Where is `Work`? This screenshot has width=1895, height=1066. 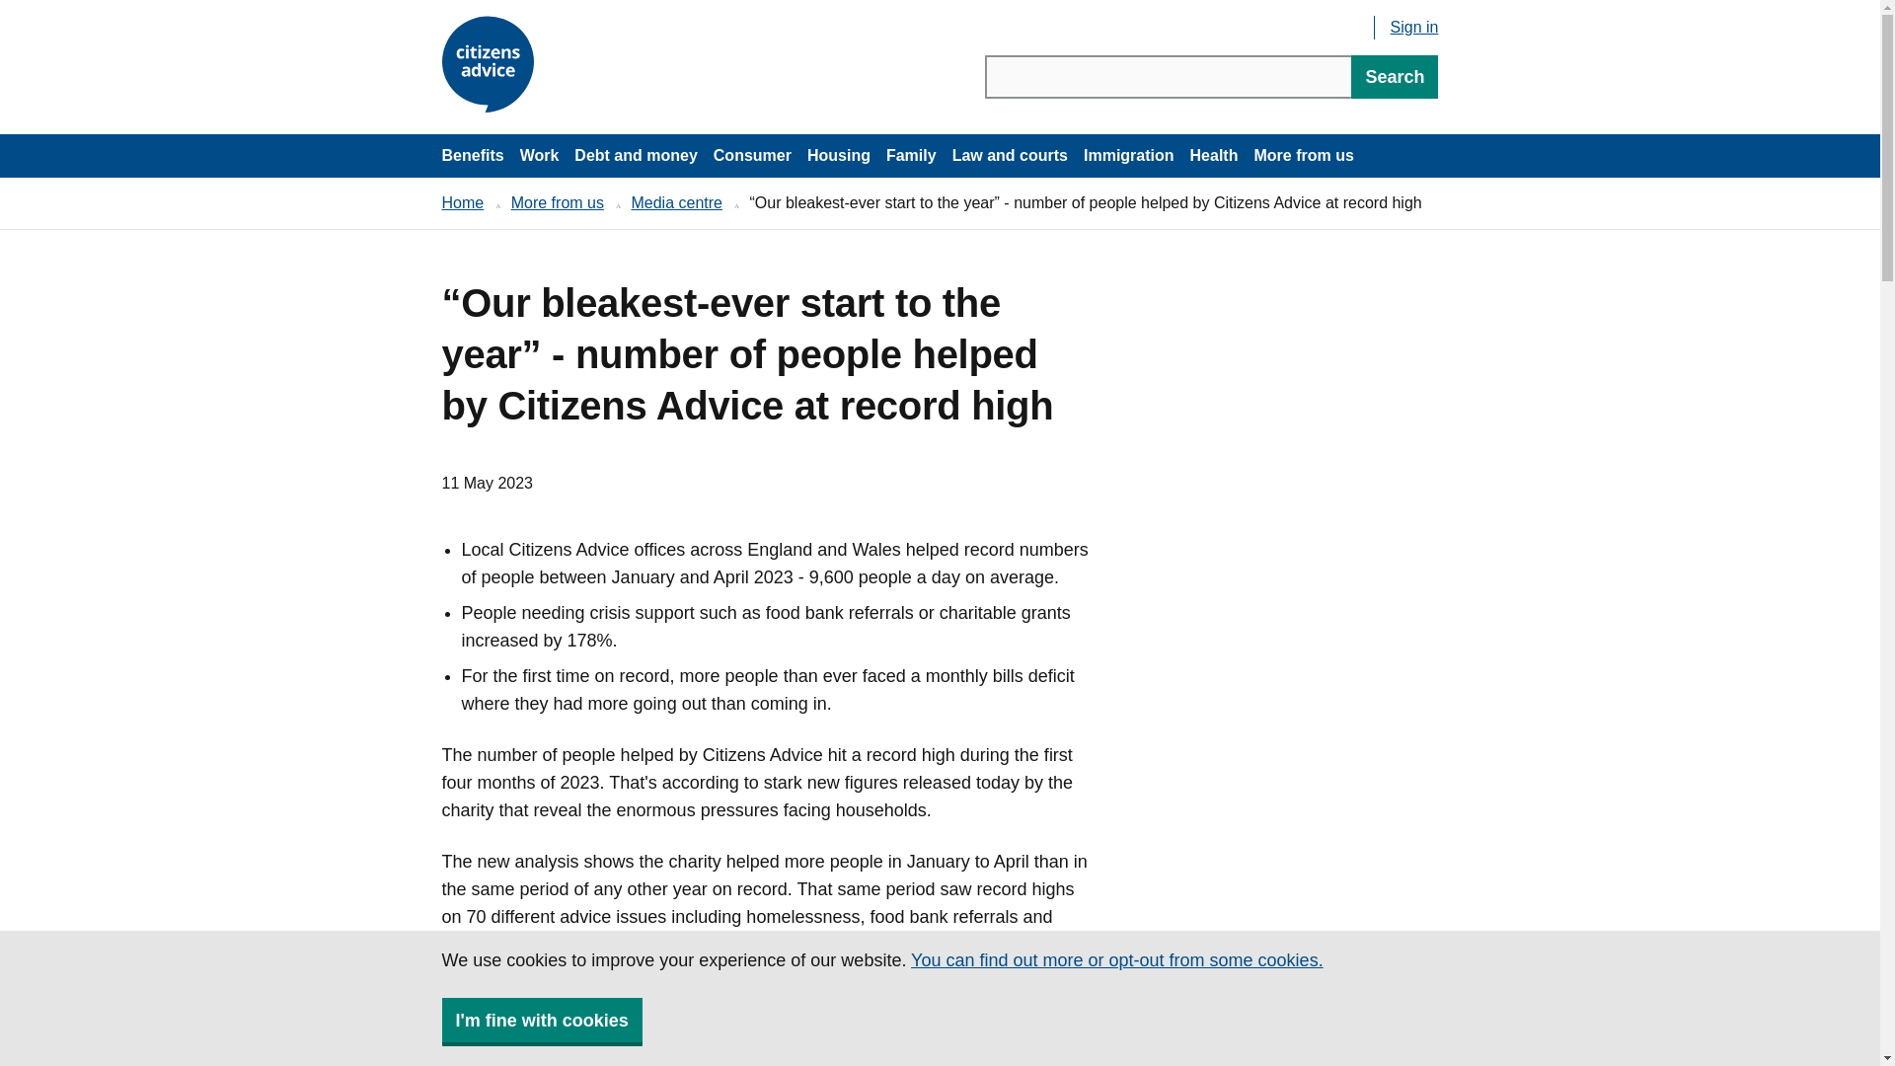
Work is located at coordinates (539, 156).